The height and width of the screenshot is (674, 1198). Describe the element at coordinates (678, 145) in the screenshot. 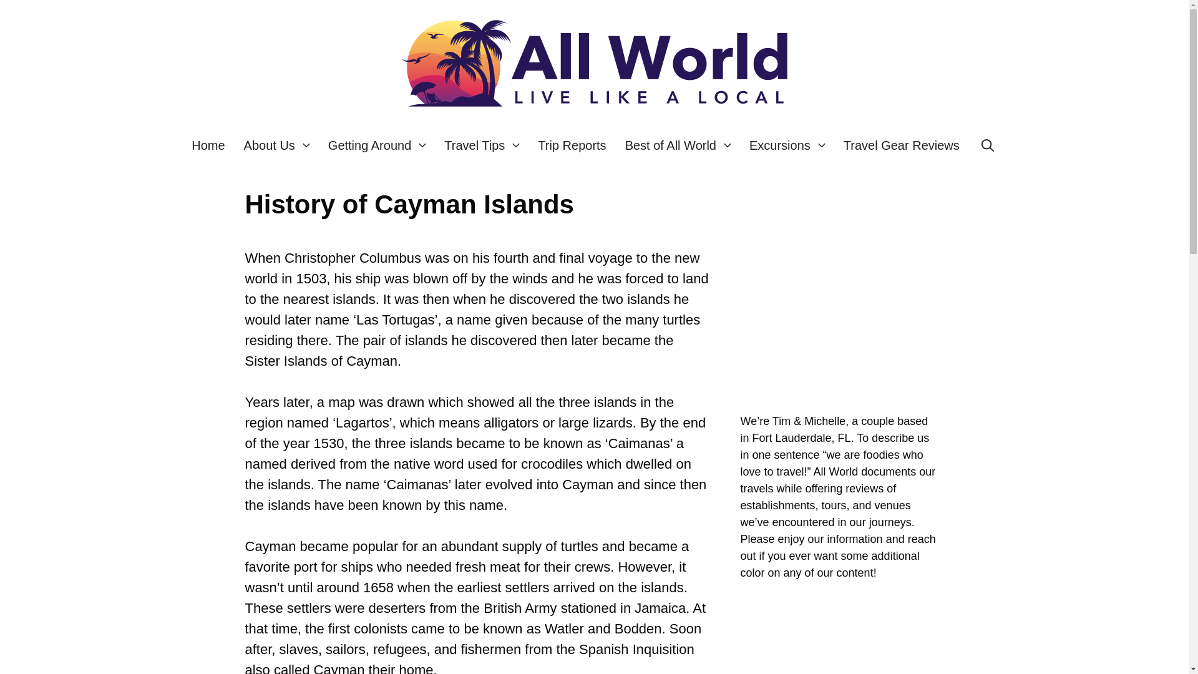

I see `Best of All World` at that location.